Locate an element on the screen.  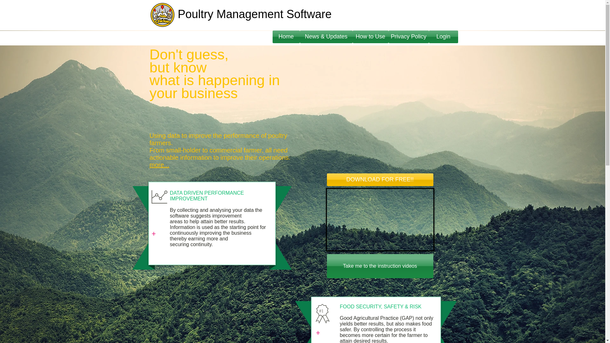
more... is located at coordinates (159, 165).